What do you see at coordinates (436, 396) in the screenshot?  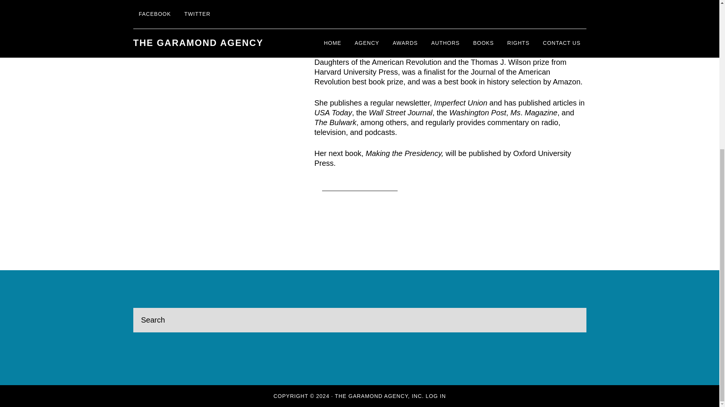 I see `LOG IN` at bounding box center [436, 396].